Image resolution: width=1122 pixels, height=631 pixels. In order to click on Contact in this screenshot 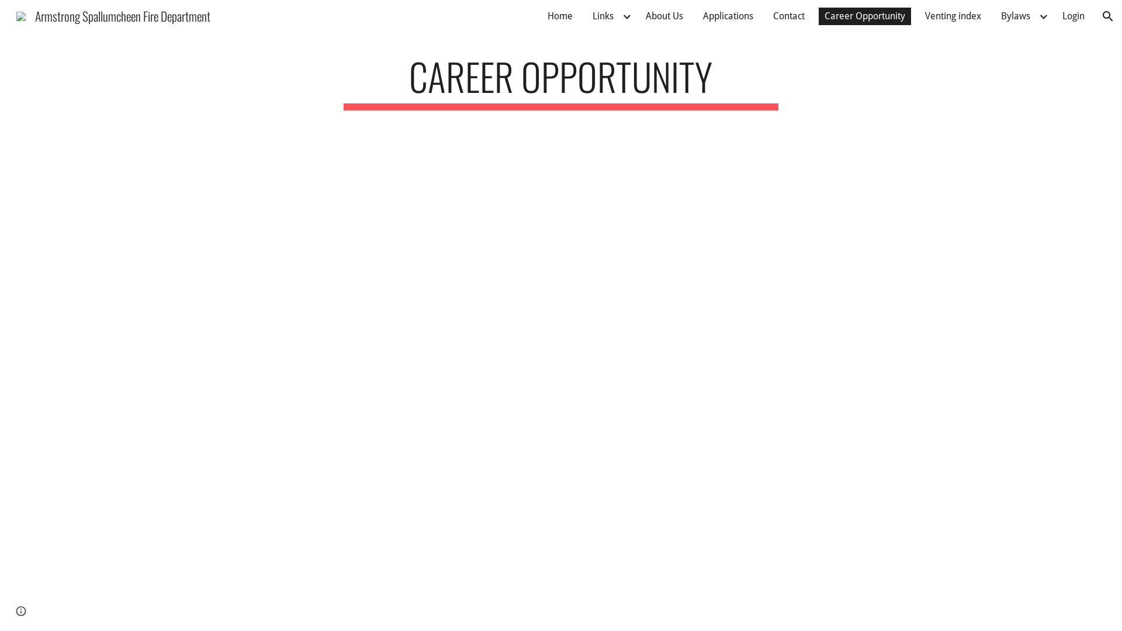, I will do `click(789, 16)`.